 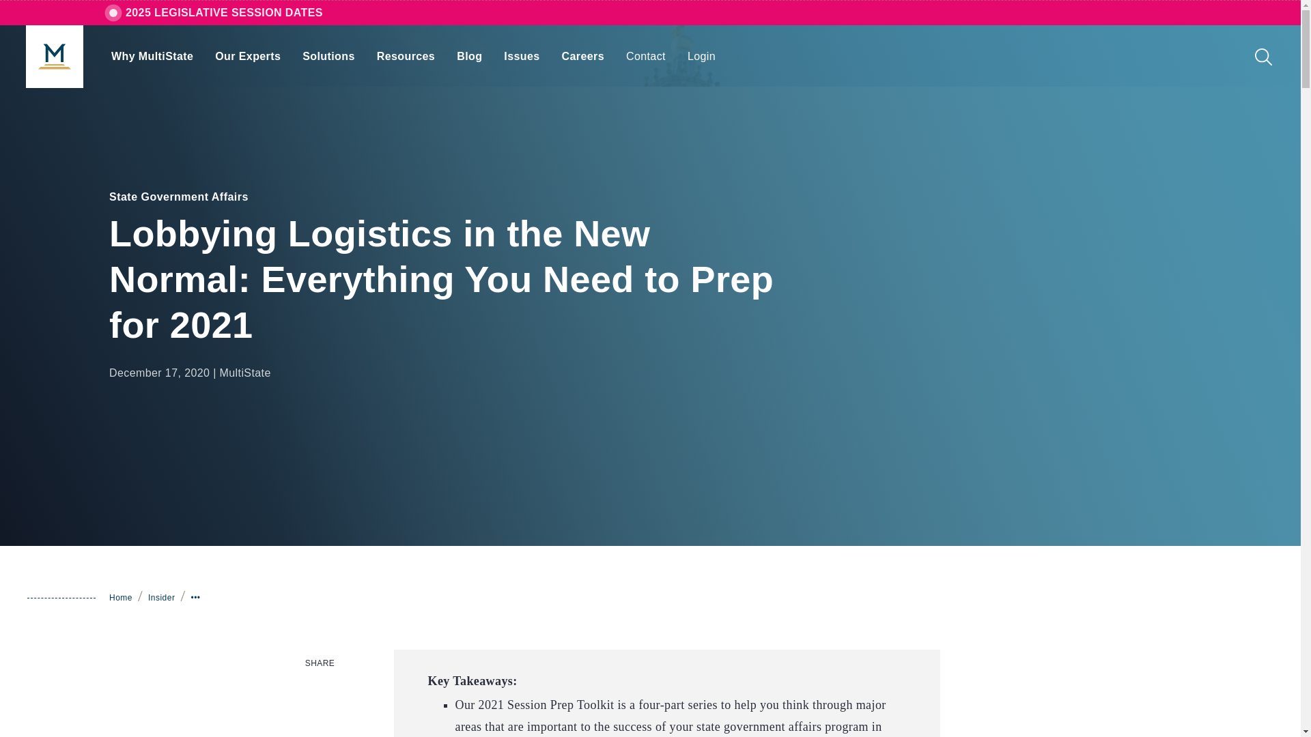 I want to click on Issues, so click(x=522, y=56).